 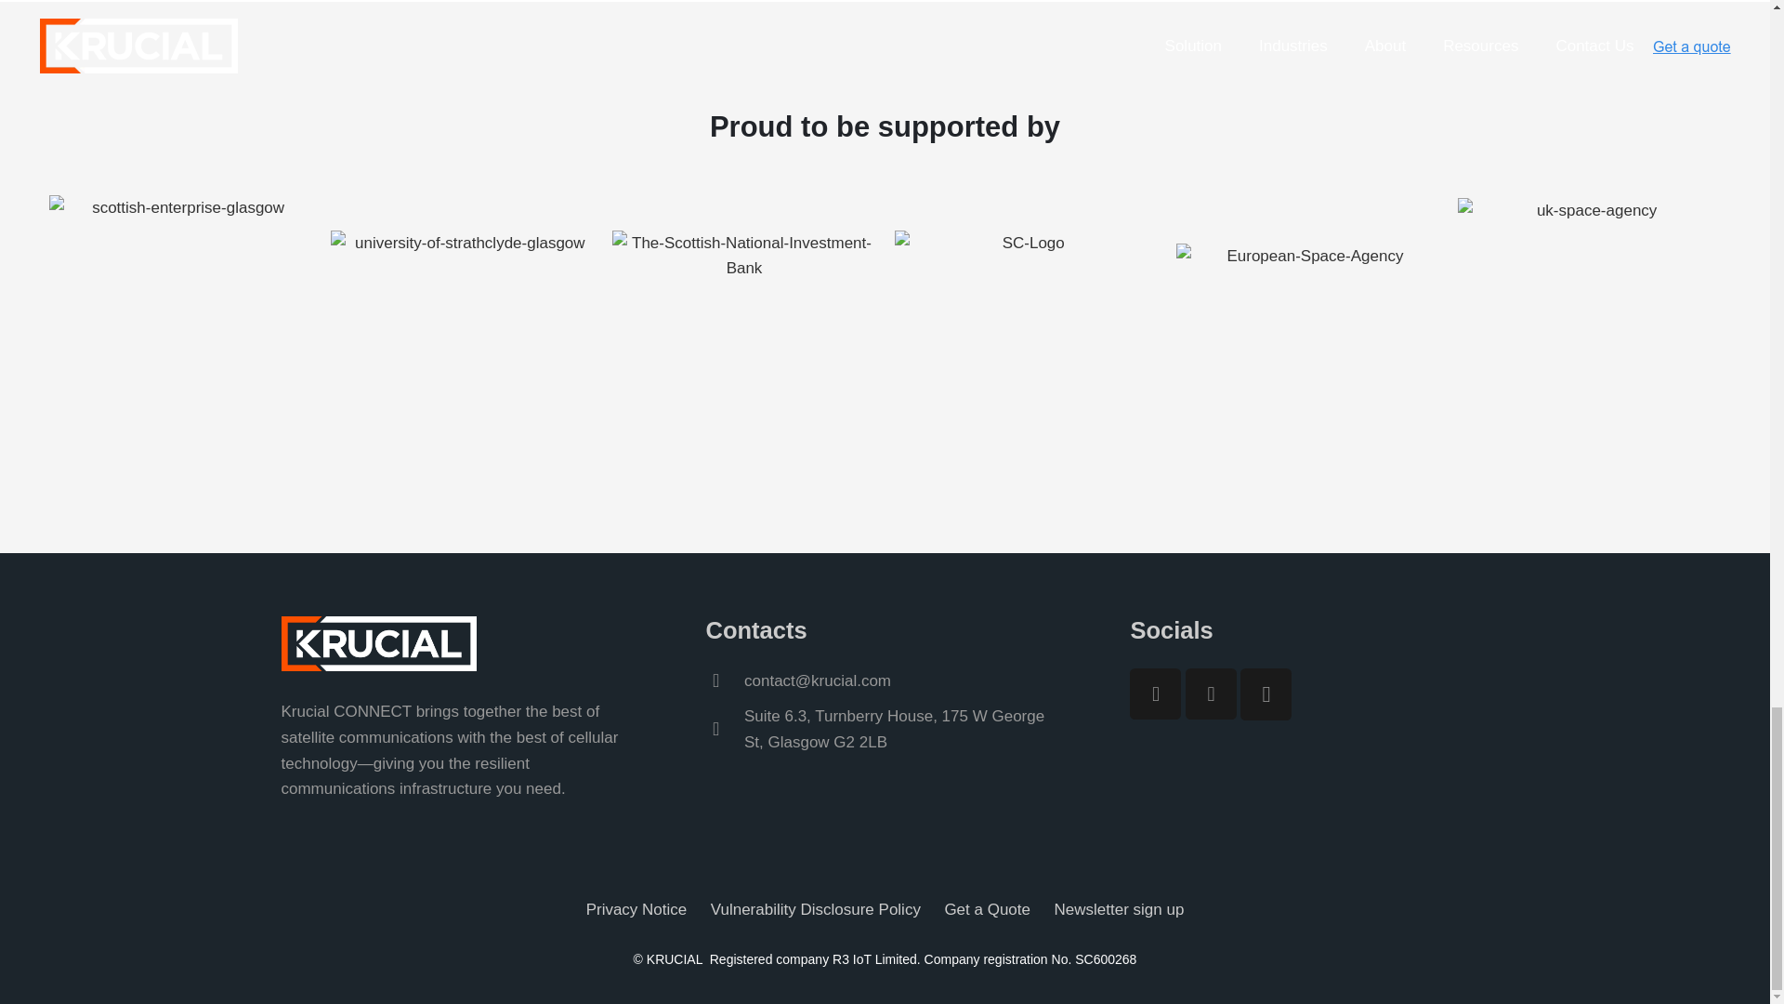 What do you see at coordinates (1024, 327) in the screenshot?
I see `SC-Logo` at bounding box center [1024, 327].